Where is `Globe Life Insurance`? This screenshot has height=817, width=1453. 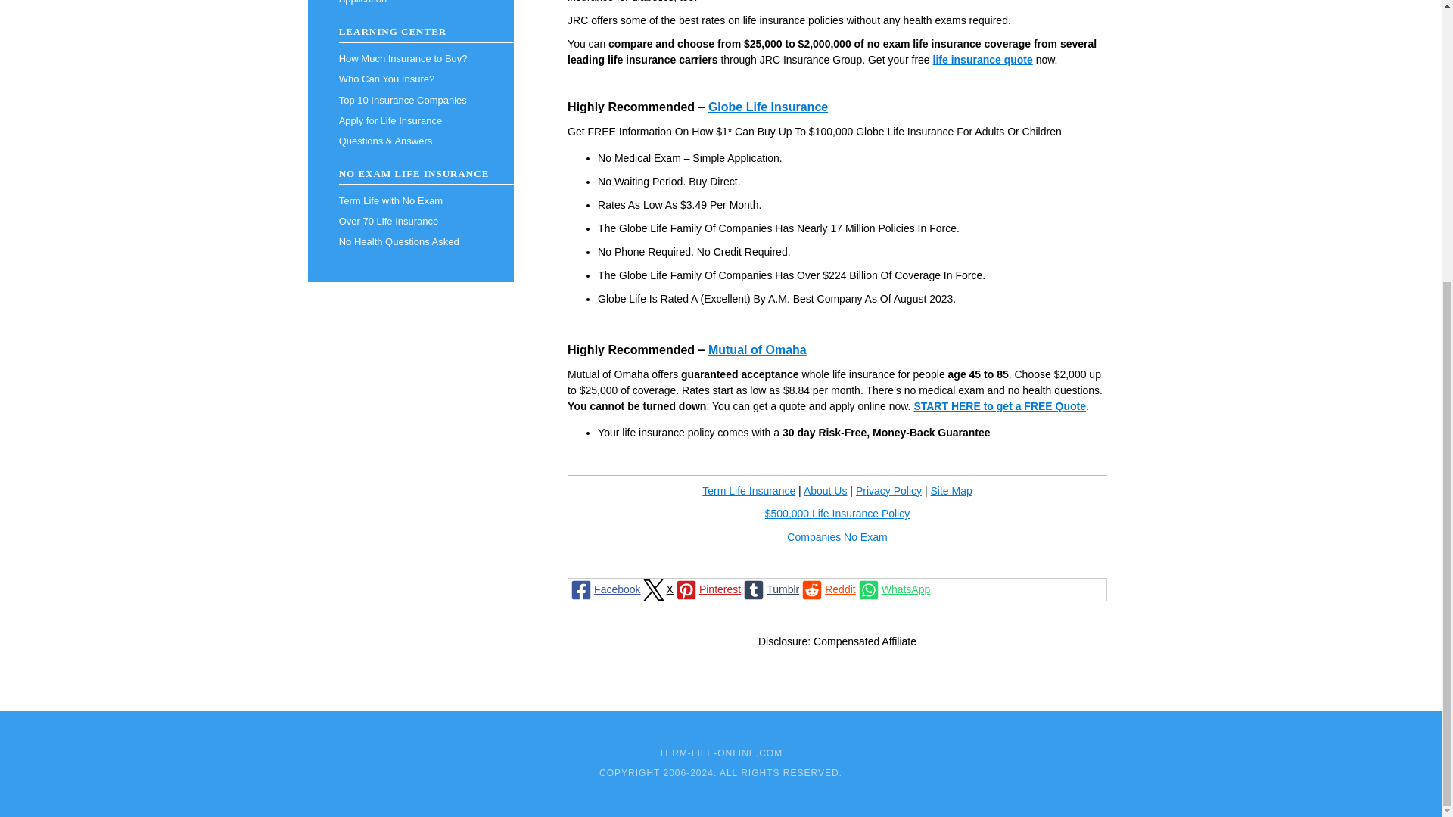
Globe Life Insurance is located at coordinates (768, 107).